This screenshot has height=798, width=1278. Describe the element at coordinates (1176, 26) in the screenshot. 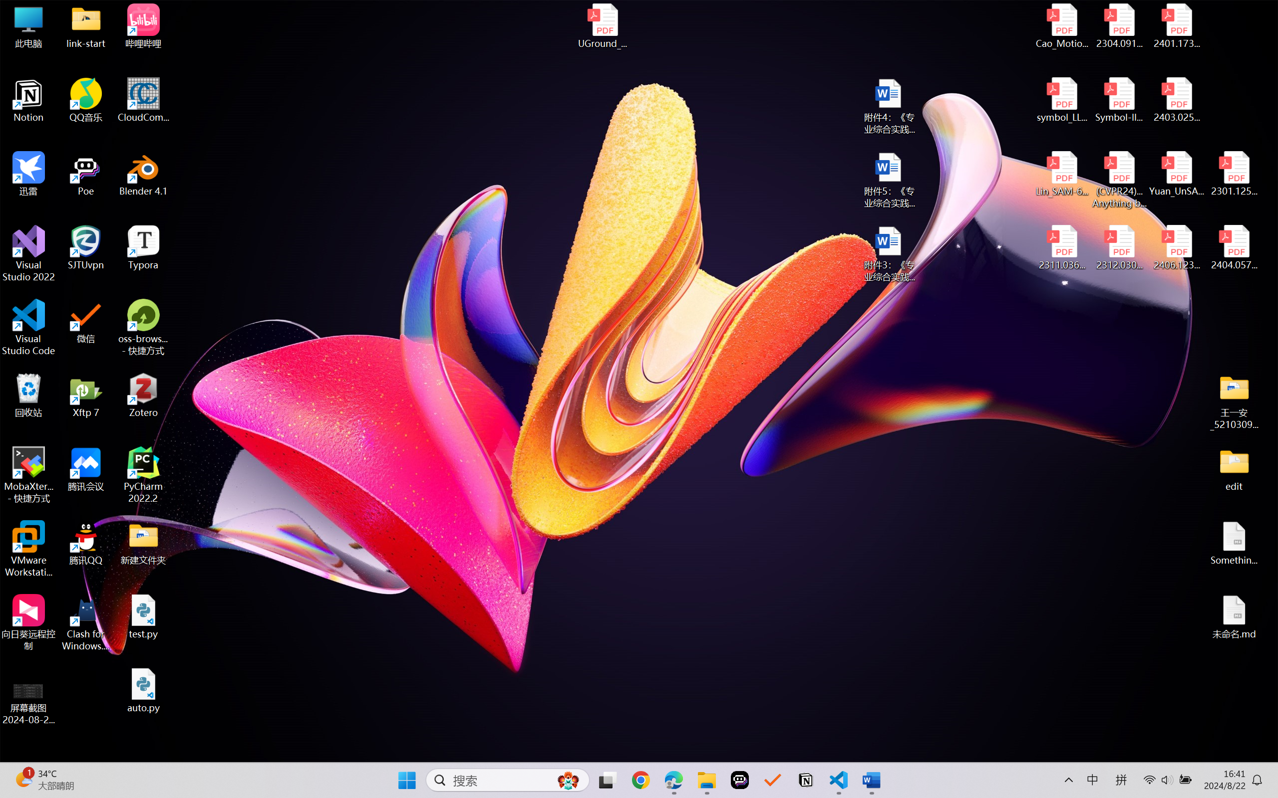

I see `2401.17399v1.pdf` at that location.